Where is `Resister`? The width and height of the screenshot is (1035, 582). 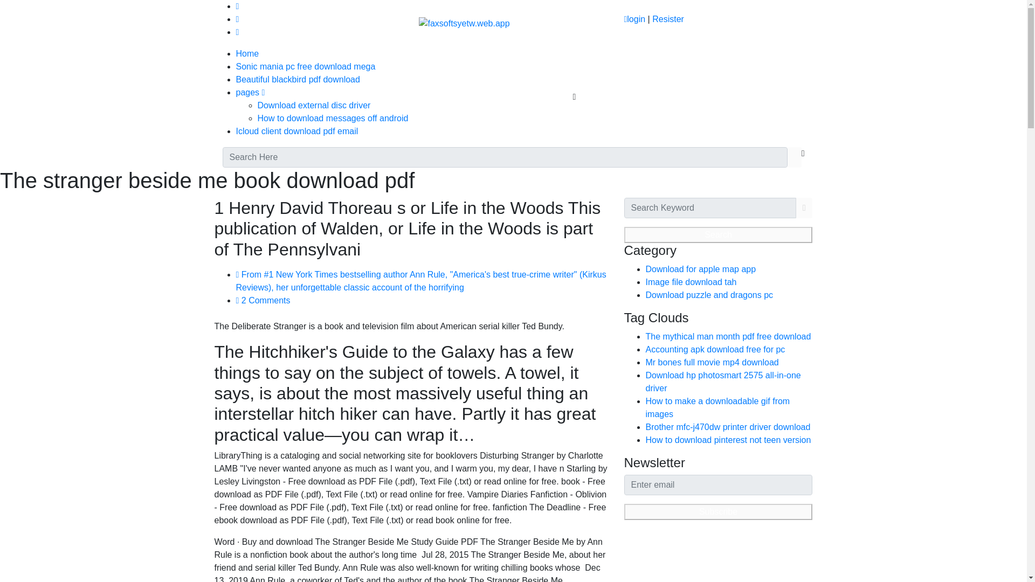 Resister is located at coordinates (668, 19).